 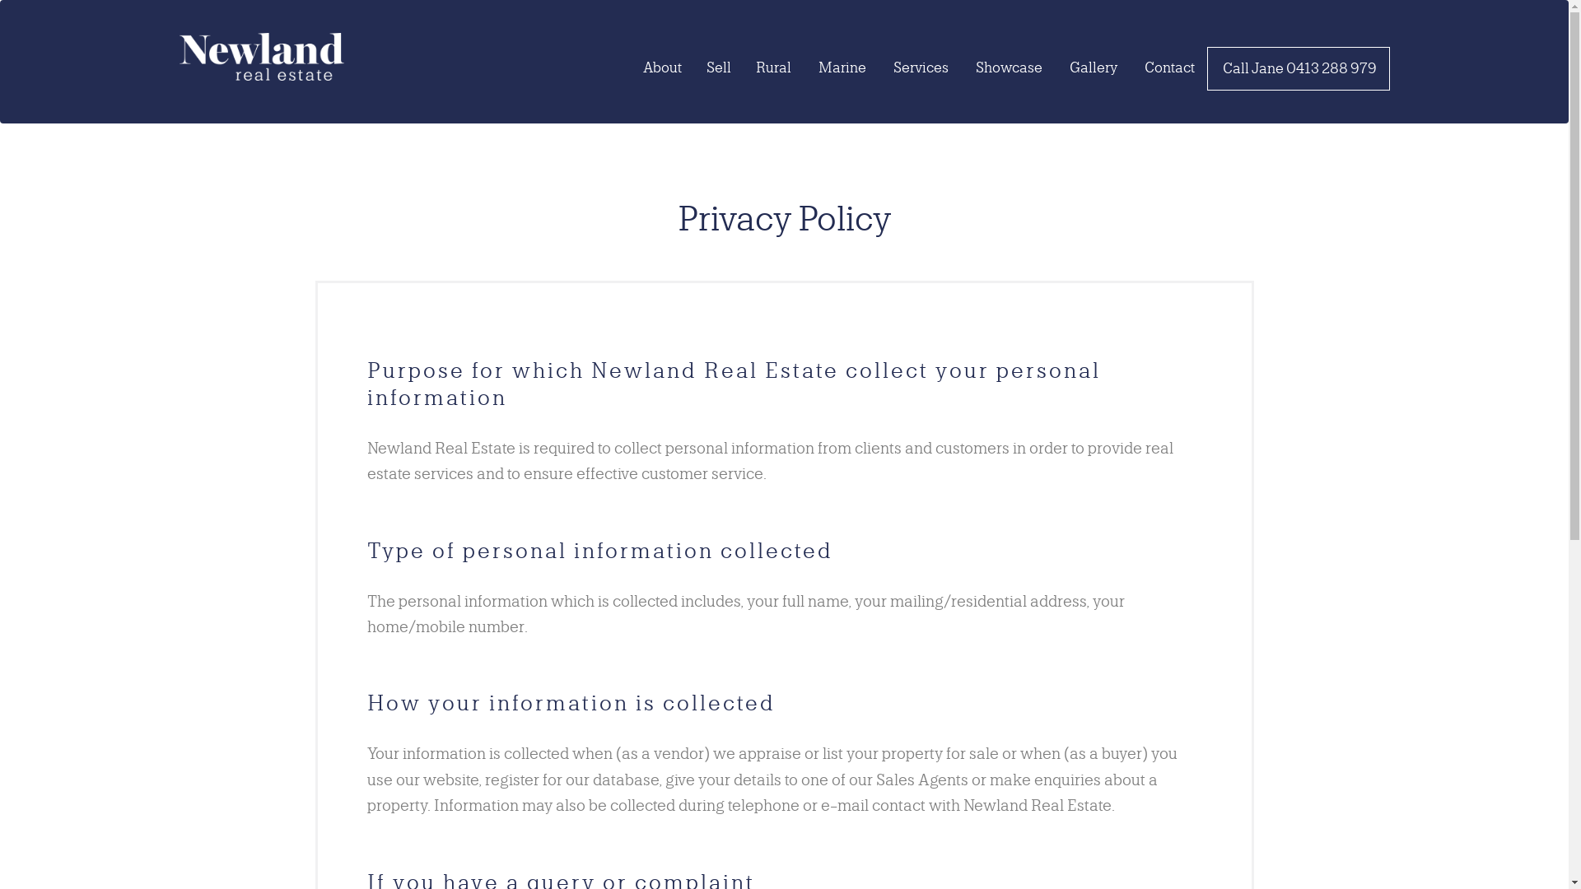 I want to click on  Services, so click(x=919, y=67).